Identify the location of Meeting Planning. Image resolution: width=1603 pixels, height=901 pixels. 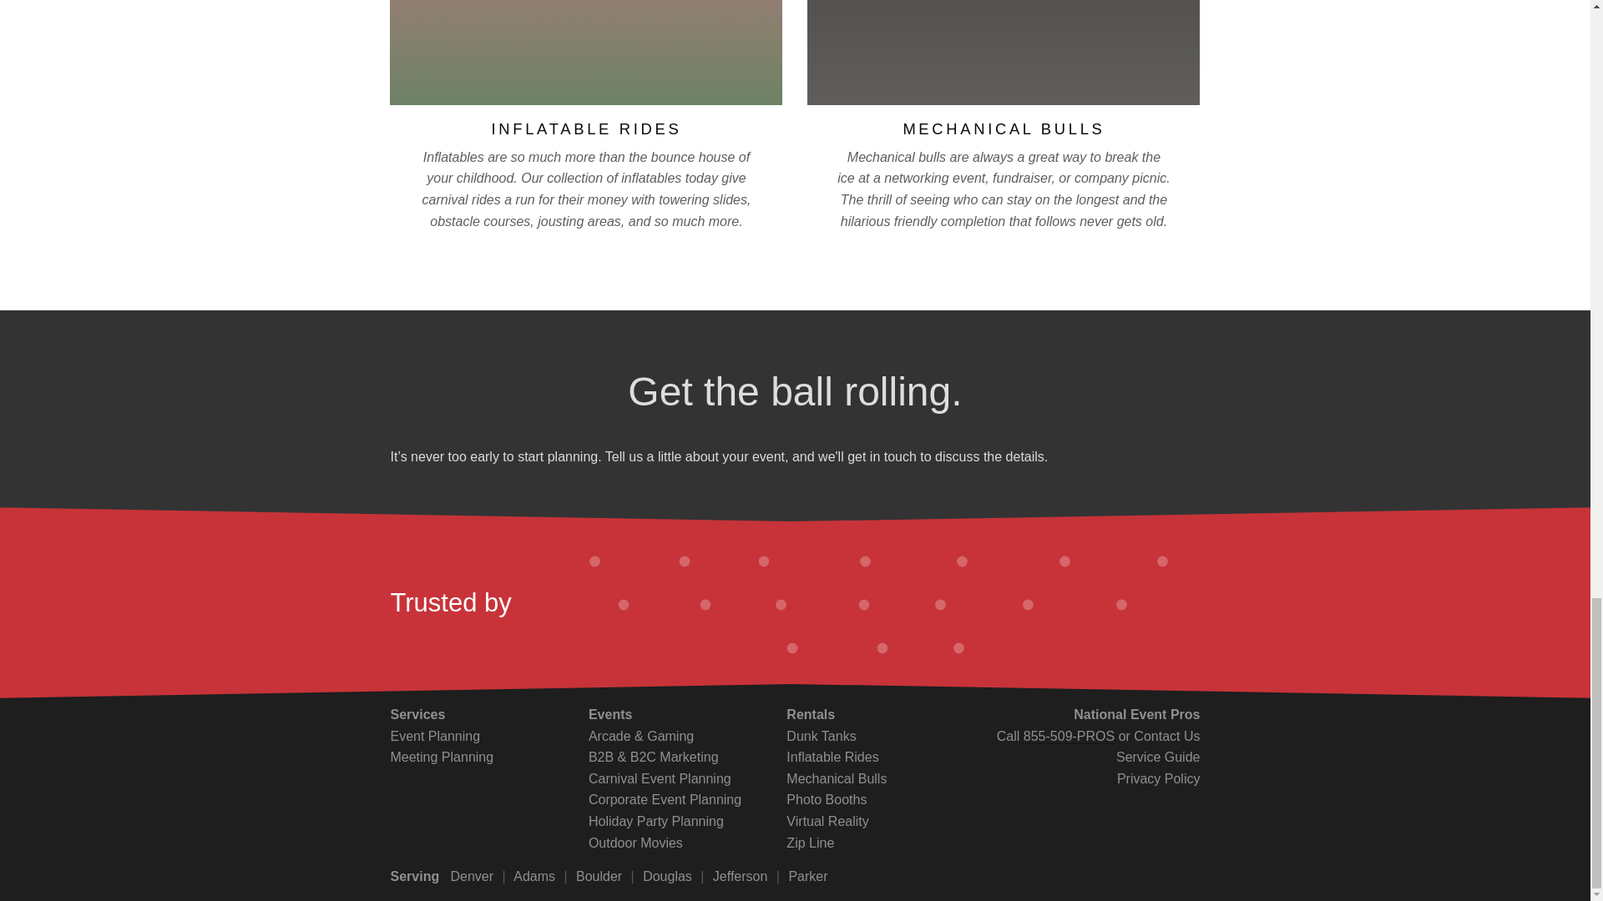
(441, 756).